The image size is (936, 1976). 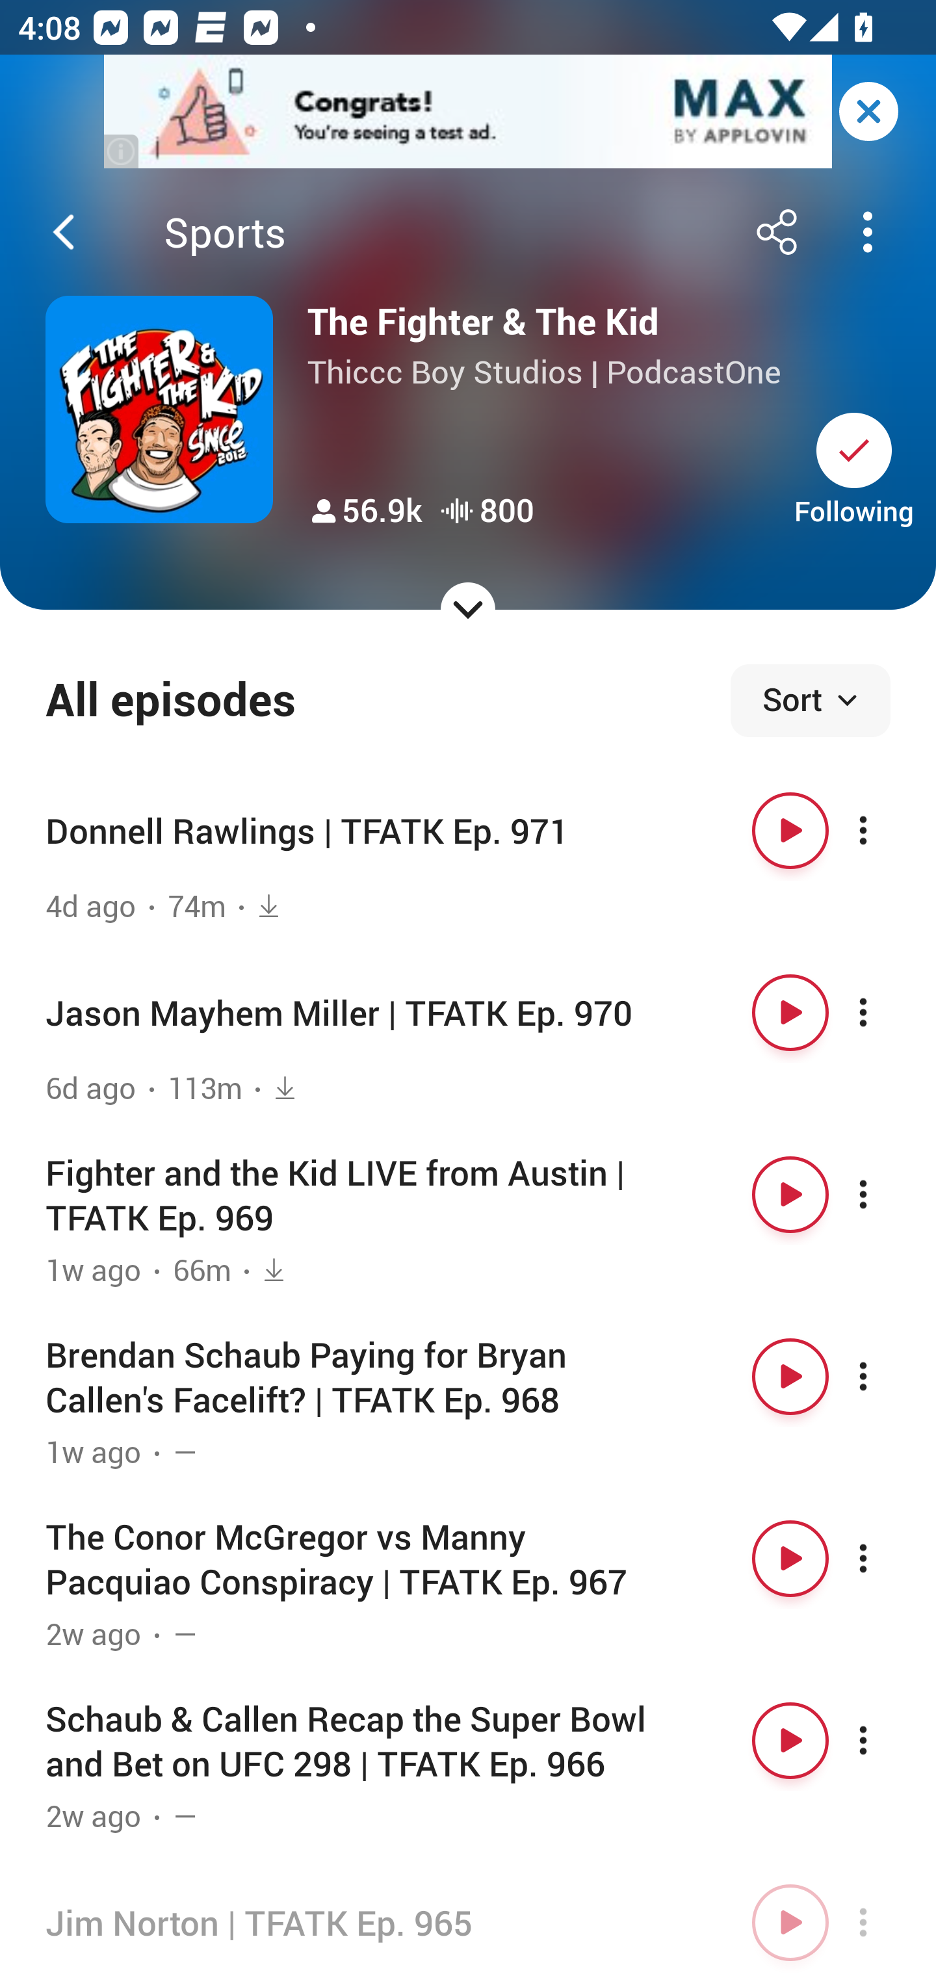 I want to click on Play button, so click(x=790, y=1557).